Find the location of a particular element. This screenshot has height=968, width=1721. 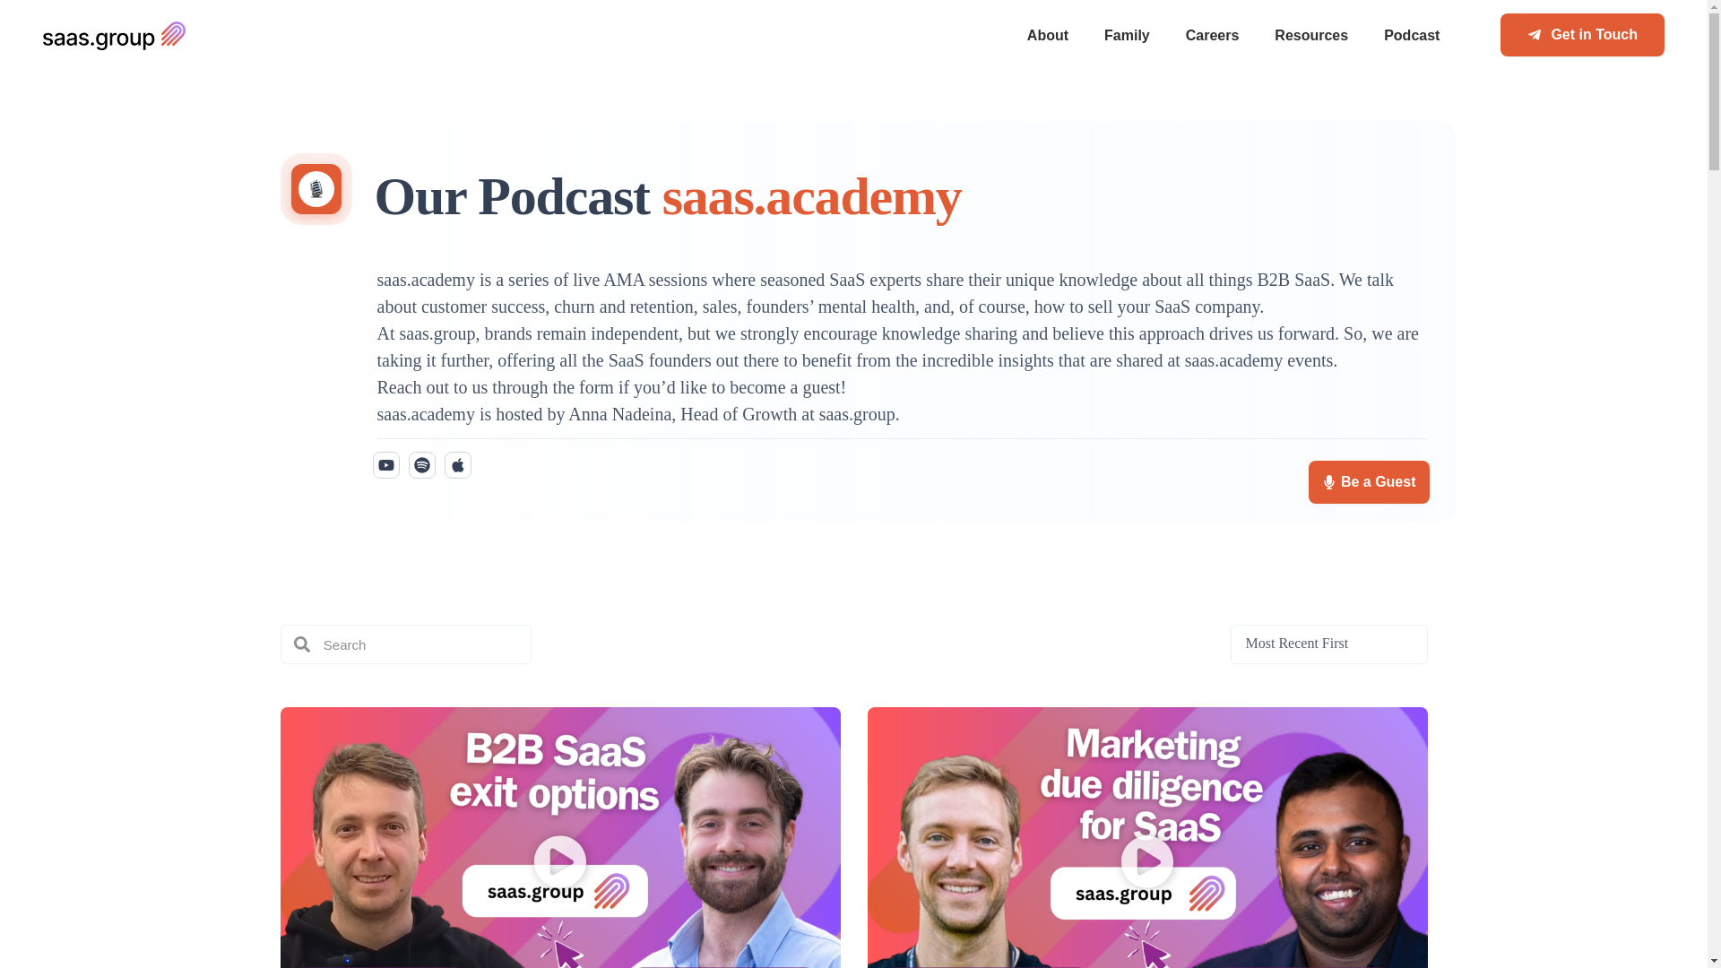

Get in Touch is located at coordinates (1582, 34).